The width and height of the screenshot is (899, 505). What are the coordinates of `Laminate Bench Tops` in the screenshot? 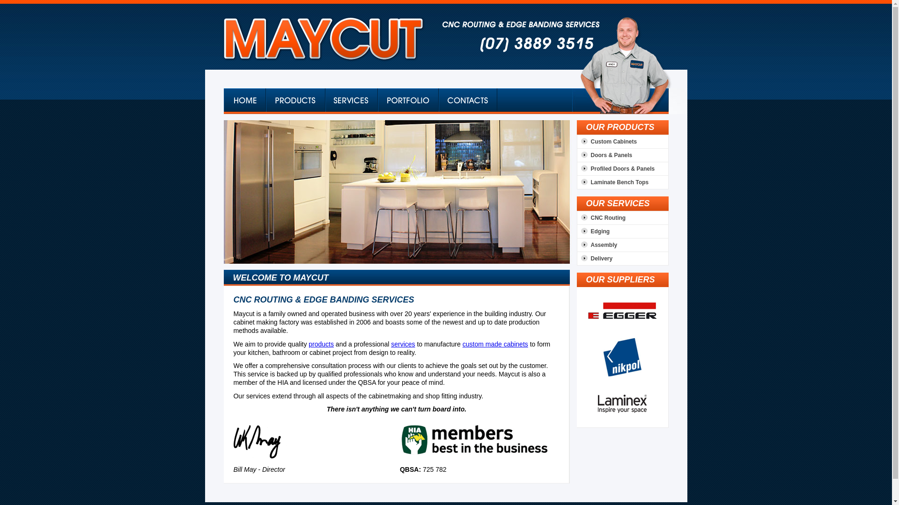 It's located at (613, 182).